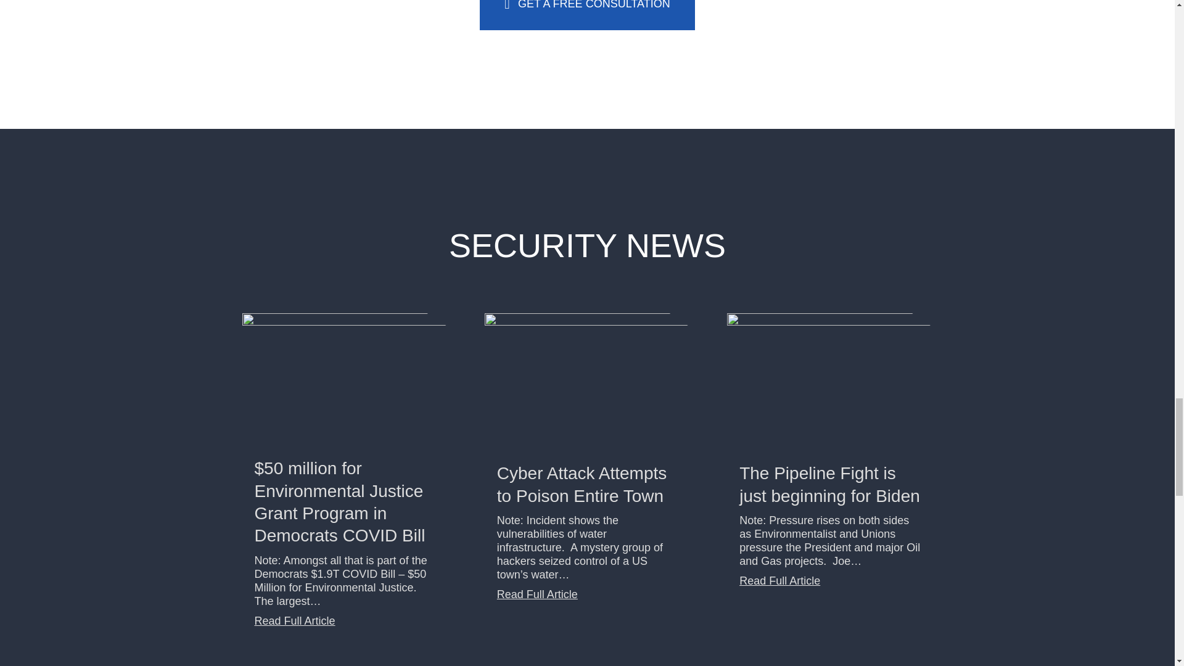  What do you see at coordinates (537, 594) in the screenshot?
I see `Read Full Article` at bounding box center [537, 594].